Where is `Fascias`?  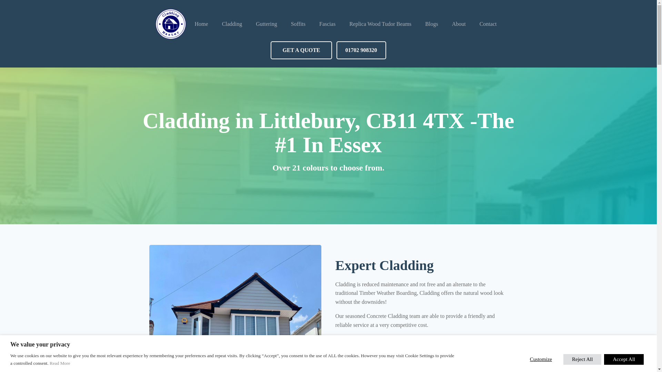 Fascias is located at coordinates (327, 24).